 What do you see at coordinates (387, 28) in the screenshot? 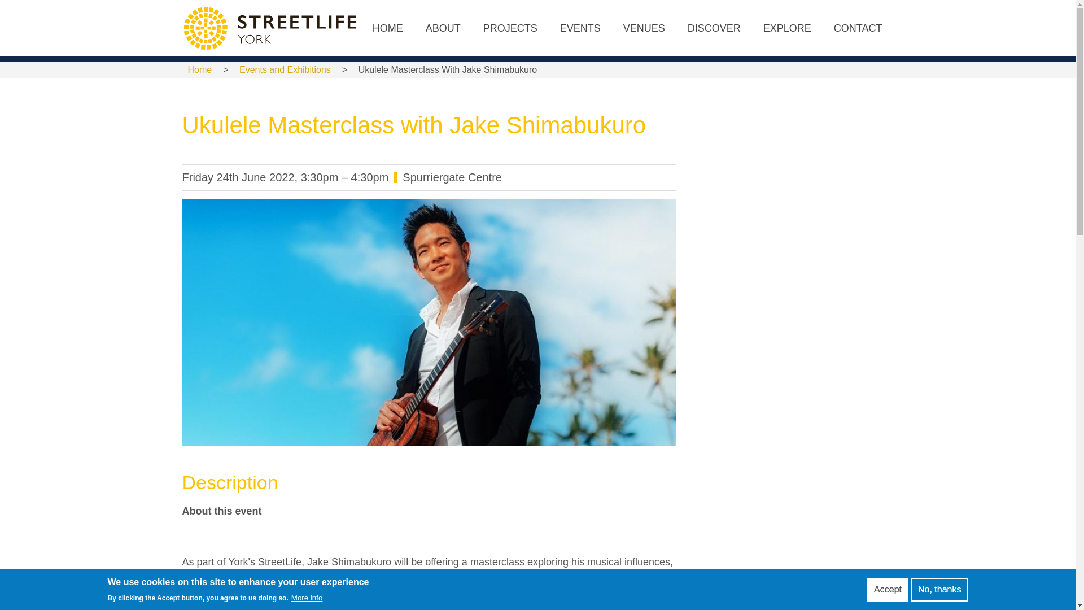
I see `HOME` at bounding box center [387, 28].